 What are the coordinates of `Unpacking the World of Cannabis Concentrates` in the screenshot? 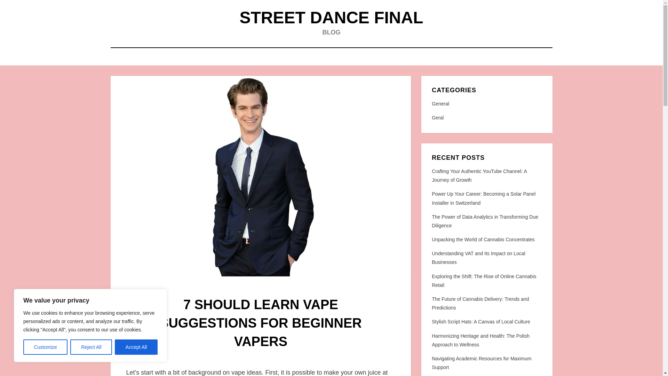 It's located at (483, 240).